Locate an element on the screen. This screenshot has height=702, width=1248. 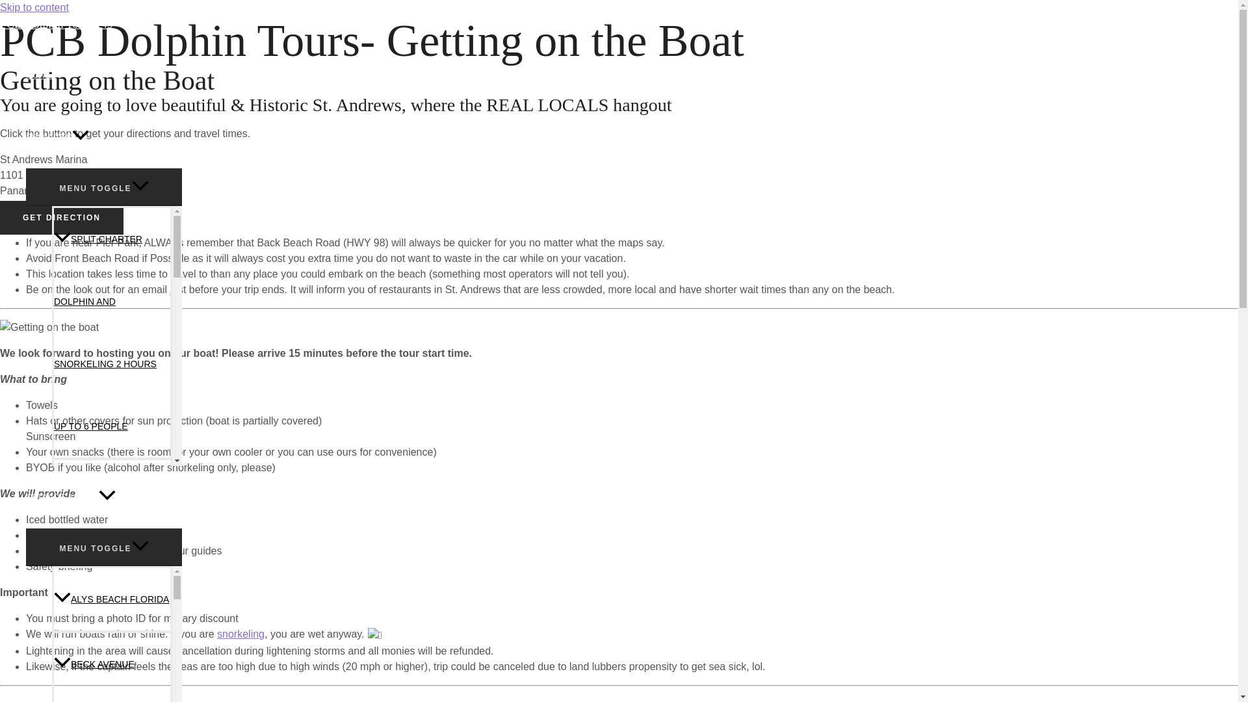
HOME is located at coordinates (104, 74).